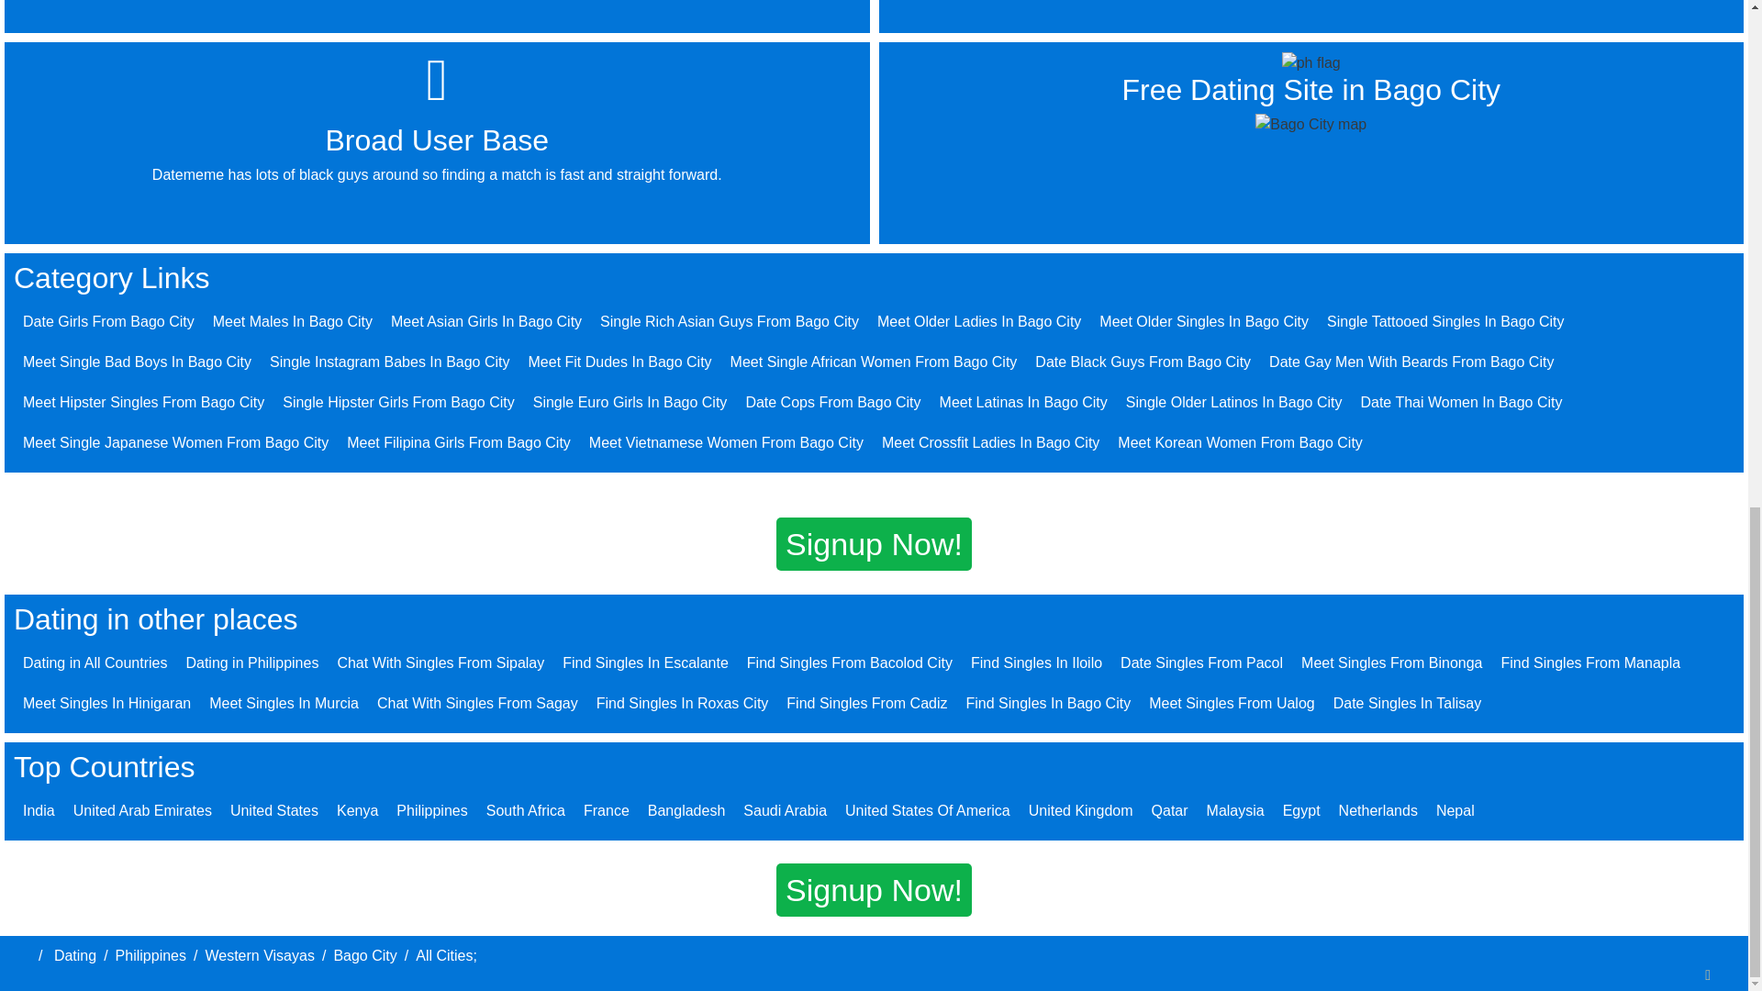 The image size is (1762, 991). What do you see at coordinates (730, 321) in the screenshot?
I see `Single Rich Asian Guys From Bago City` at bounding box center [730, 321].